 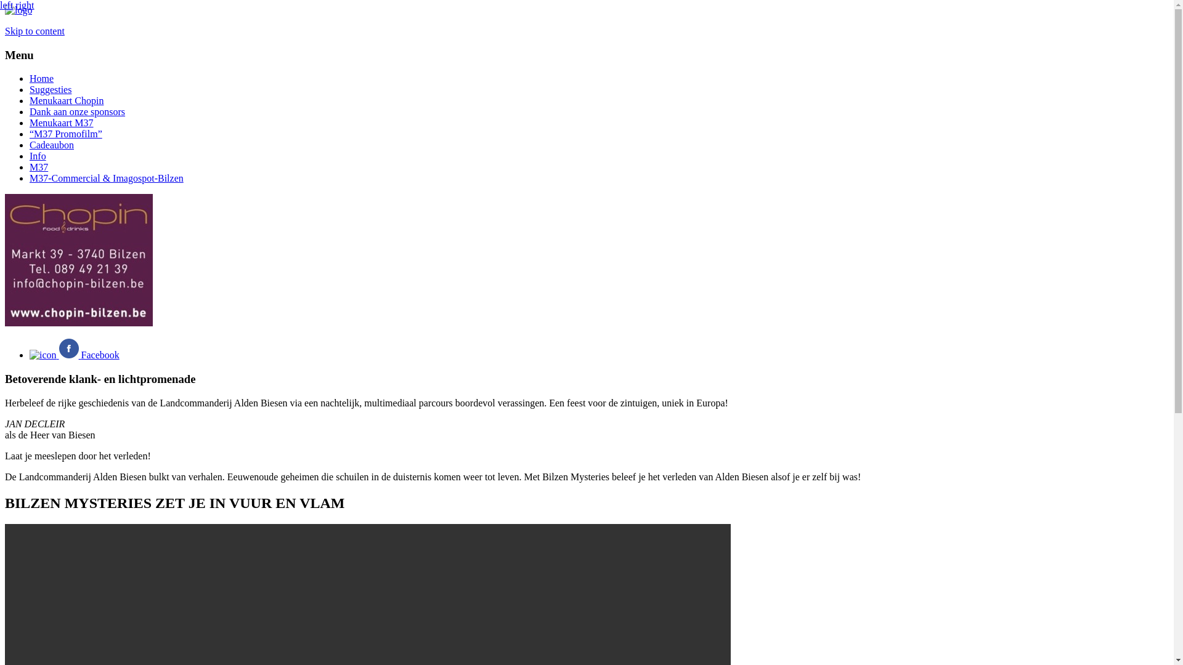 I want to click on Facebook, so click(x=75, y=355).